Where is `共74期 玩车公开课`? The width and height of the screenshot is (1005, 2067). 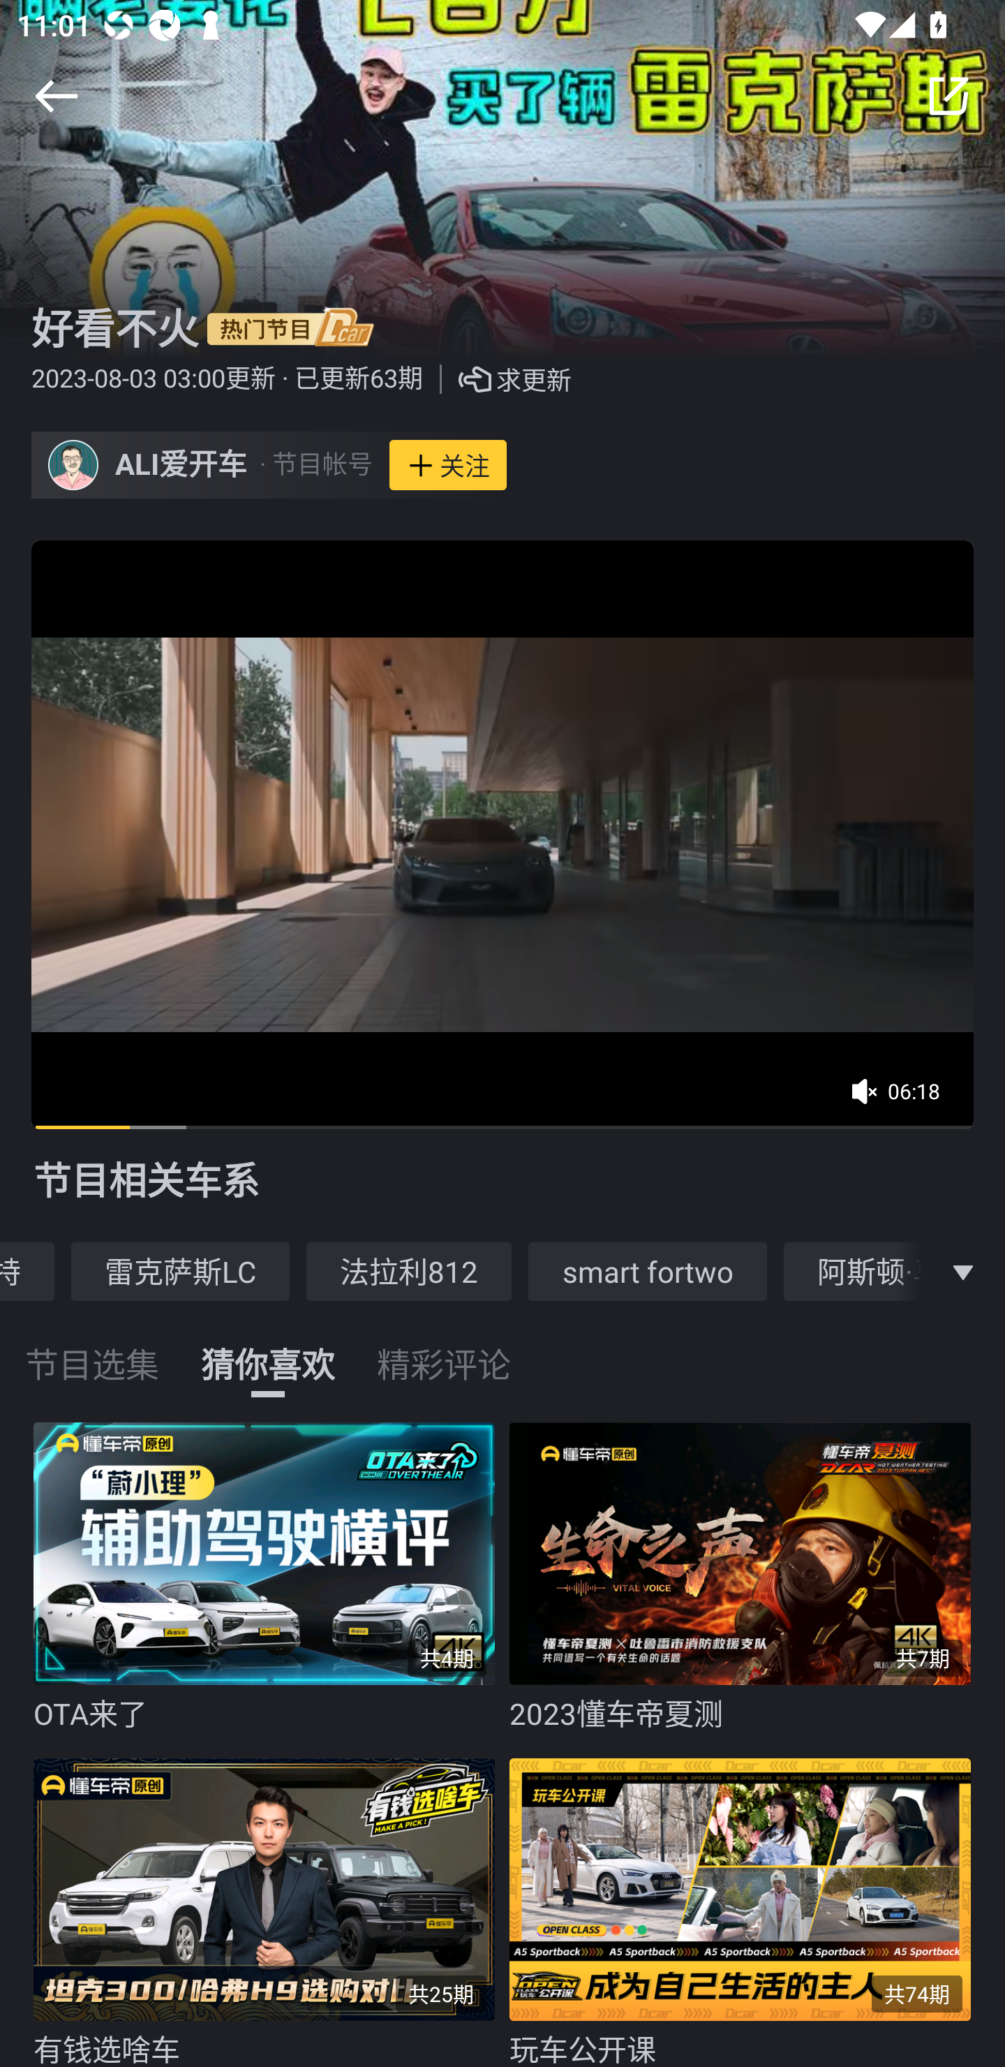
共74期 玩车公开课 is located at coordinates (747, 1906).